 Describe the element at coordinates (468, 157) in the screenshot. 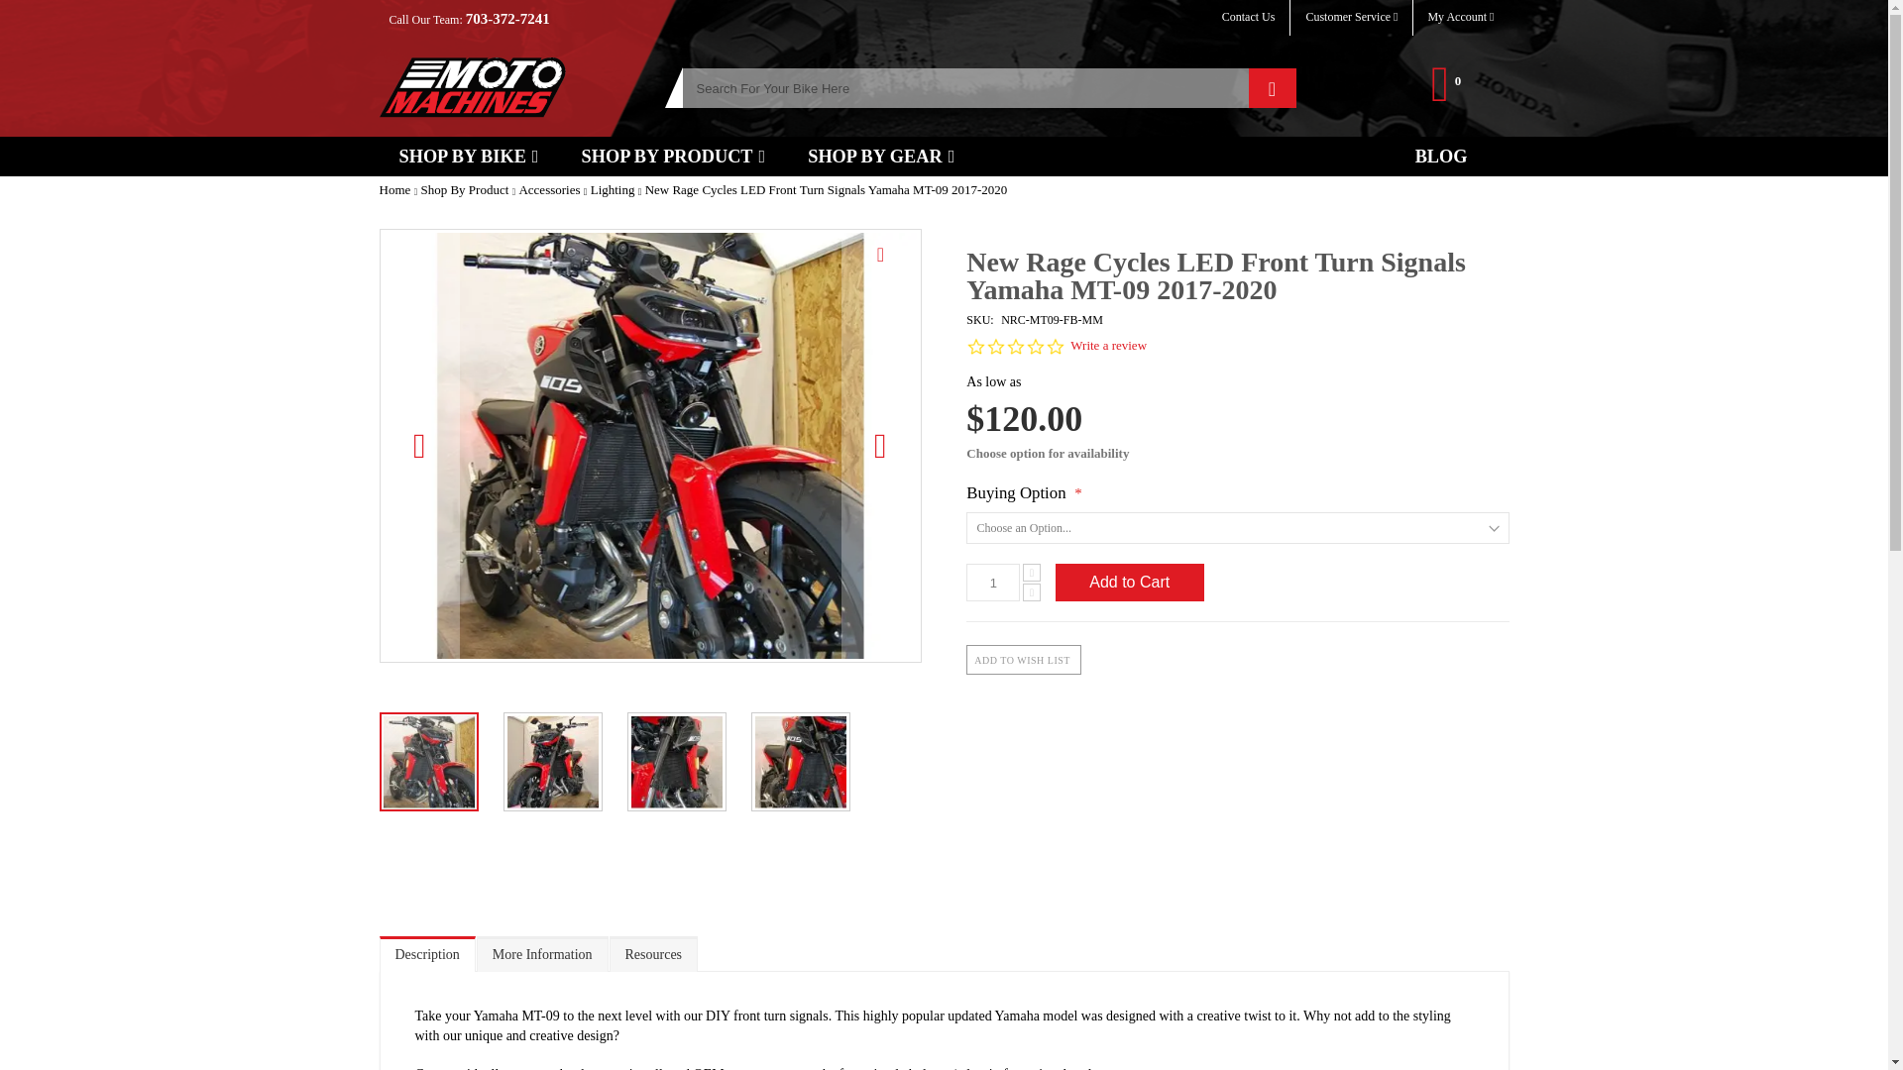

I see `SHOP BY BIKE` at that location.